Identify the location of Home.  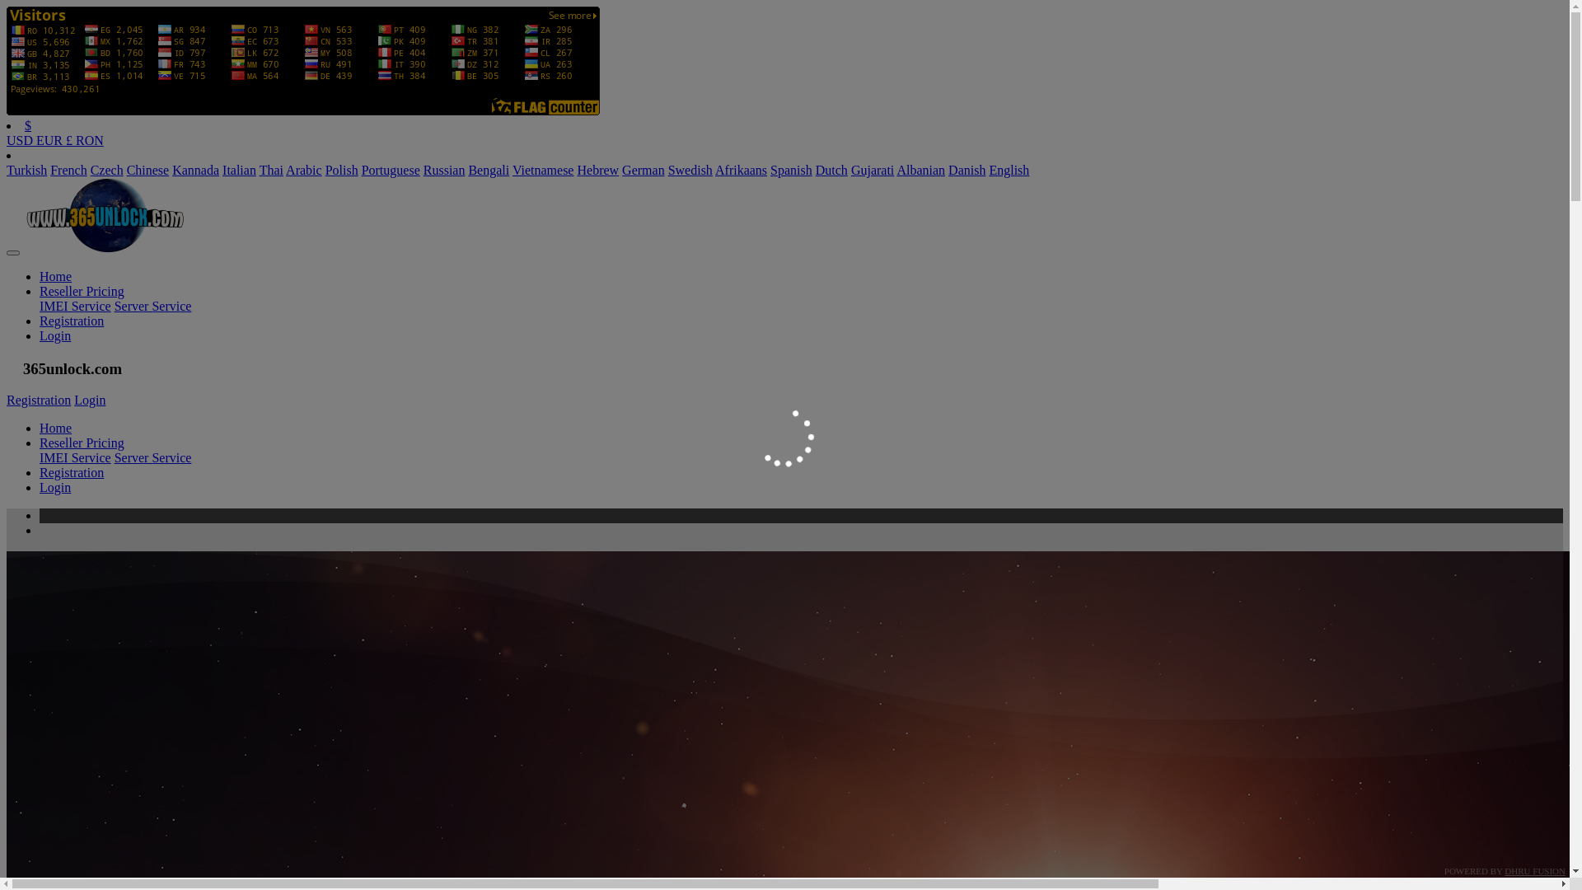
(56, 429).